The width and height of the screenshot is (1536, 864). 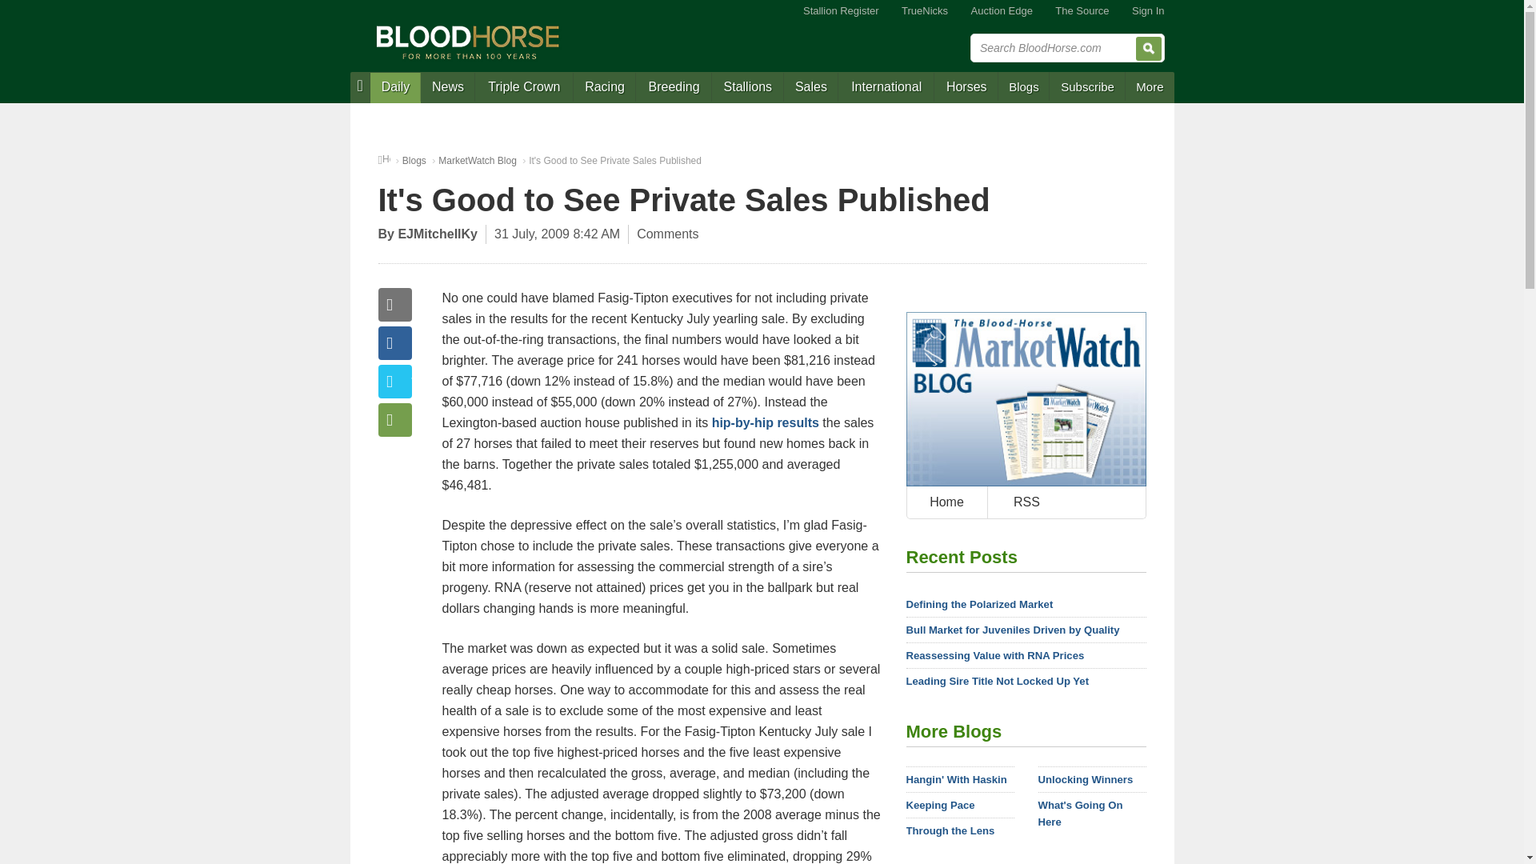 I want to click on The Source, so click(x=1082, y=11).